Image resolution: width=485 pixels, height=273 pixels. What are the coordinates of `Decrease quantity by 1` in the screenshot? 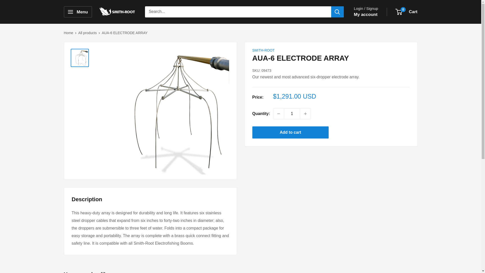 It's located at (278, 113).